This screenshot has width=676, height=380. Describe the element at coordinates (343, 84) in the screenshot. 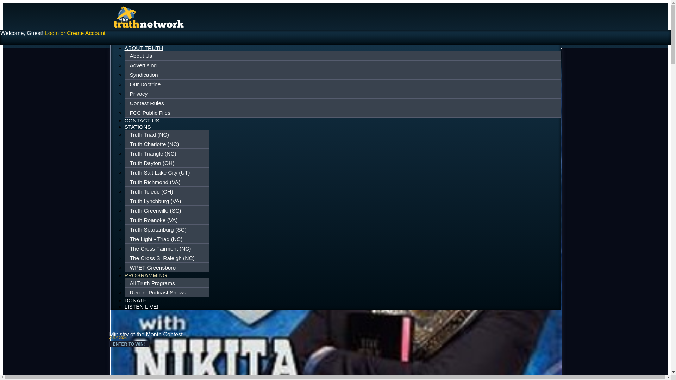

I see `Our Doctrine` at that location.